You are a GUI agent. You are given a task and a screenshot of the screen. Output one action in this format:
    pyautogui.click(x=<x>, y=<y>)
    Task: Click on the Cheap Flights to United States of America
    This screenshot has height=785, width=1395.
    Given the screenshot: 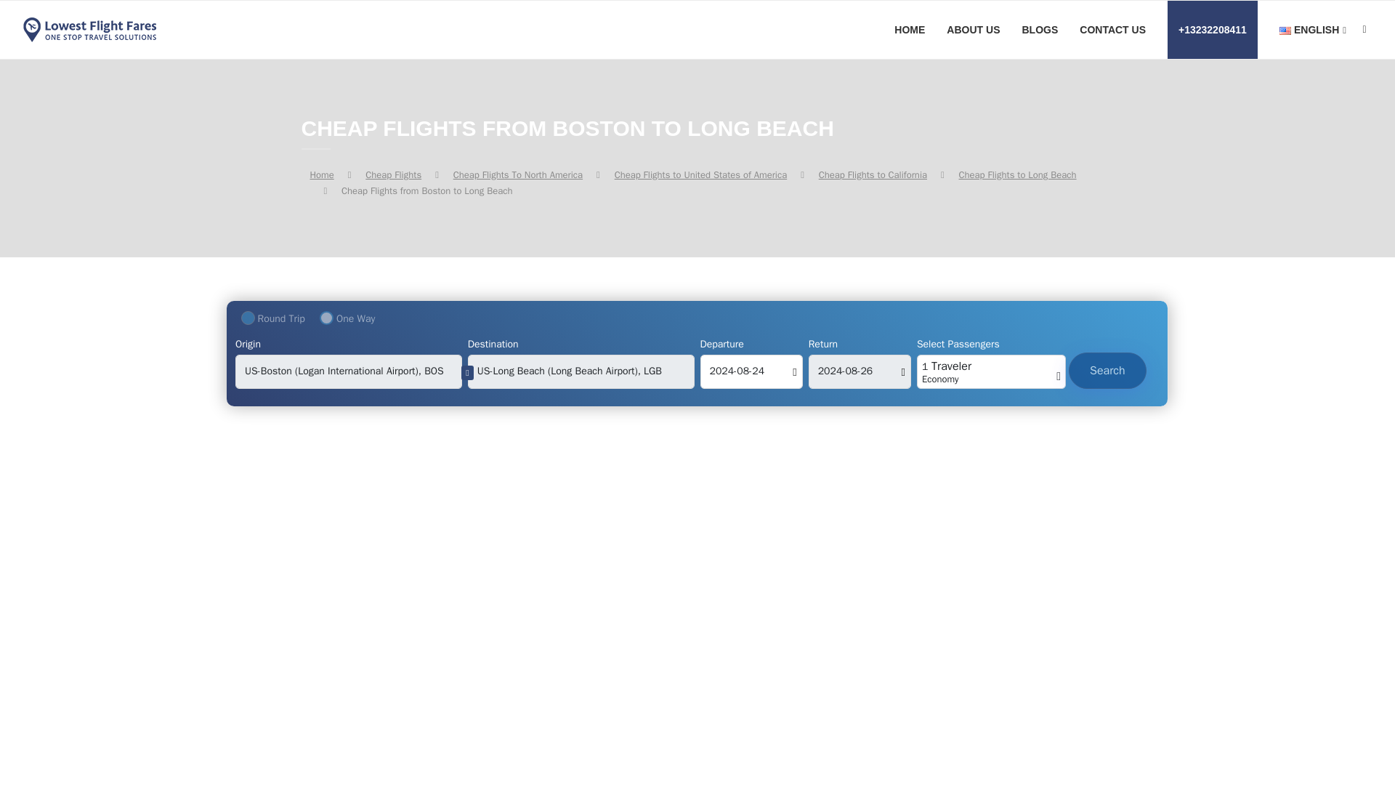 What is the action you would take?
    pyautogui.click(x=701, y=174)
    